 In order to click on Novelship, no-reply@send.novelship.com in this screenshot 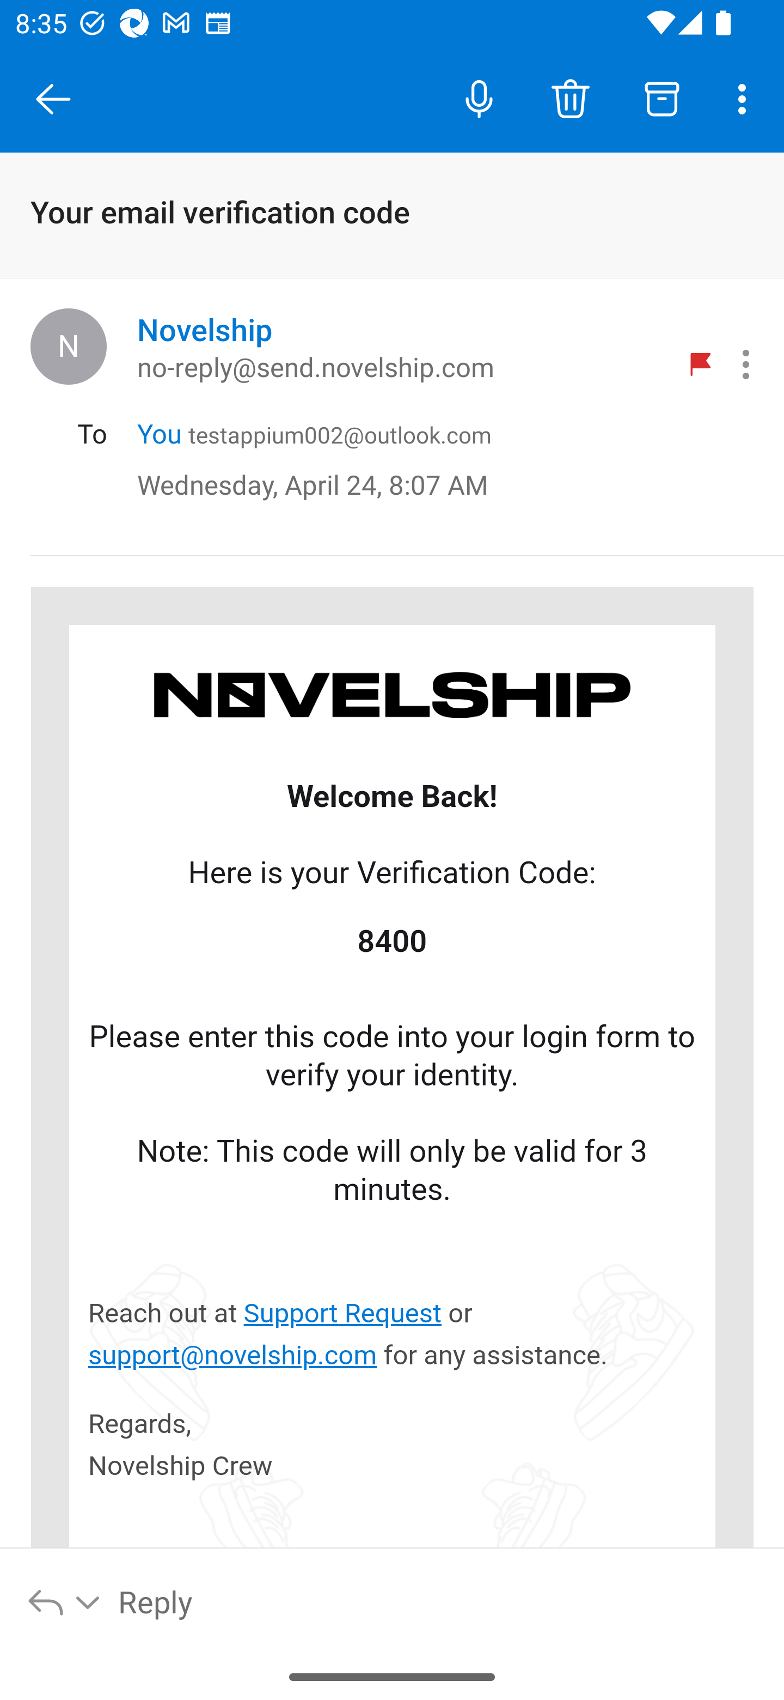, I will do `click(69, 345)`.